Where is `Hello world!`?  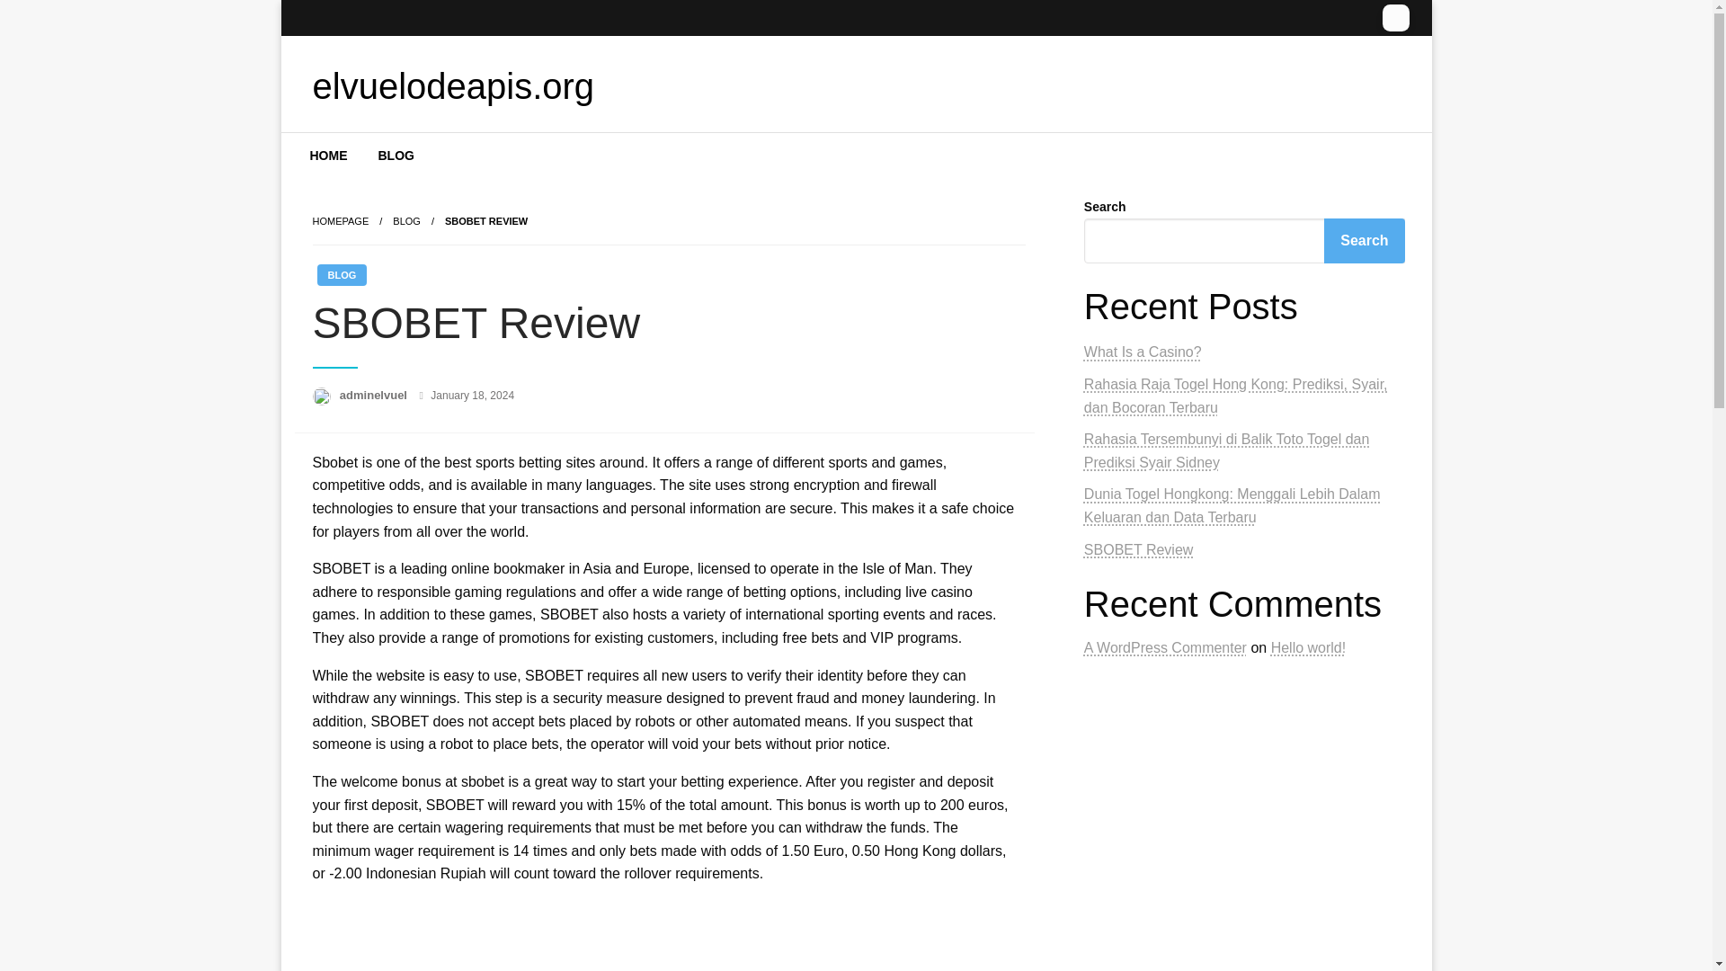 Hello world! is located at coordinates (1308, 647).